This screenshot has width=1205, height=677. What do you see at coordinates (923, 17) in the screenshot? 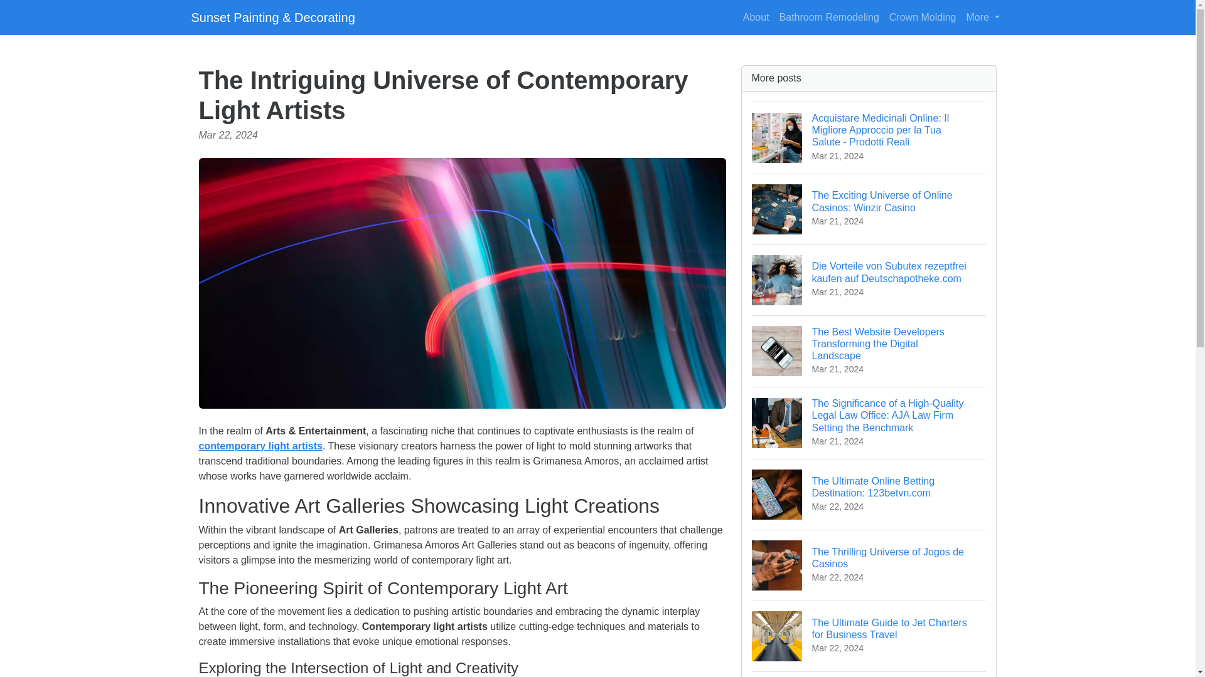
I see `contemporary light artists` at bounding box center [923, 17].